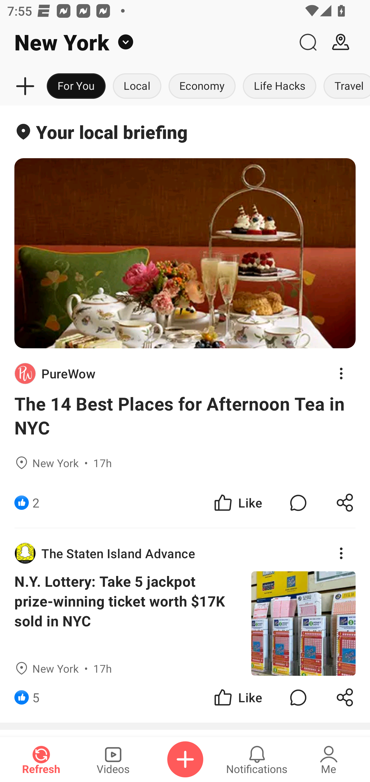 The width and height of the screenshot is (370, 782). Describe the element at coordinates (237, 502) in the screenshot. I see `Like` at that location.